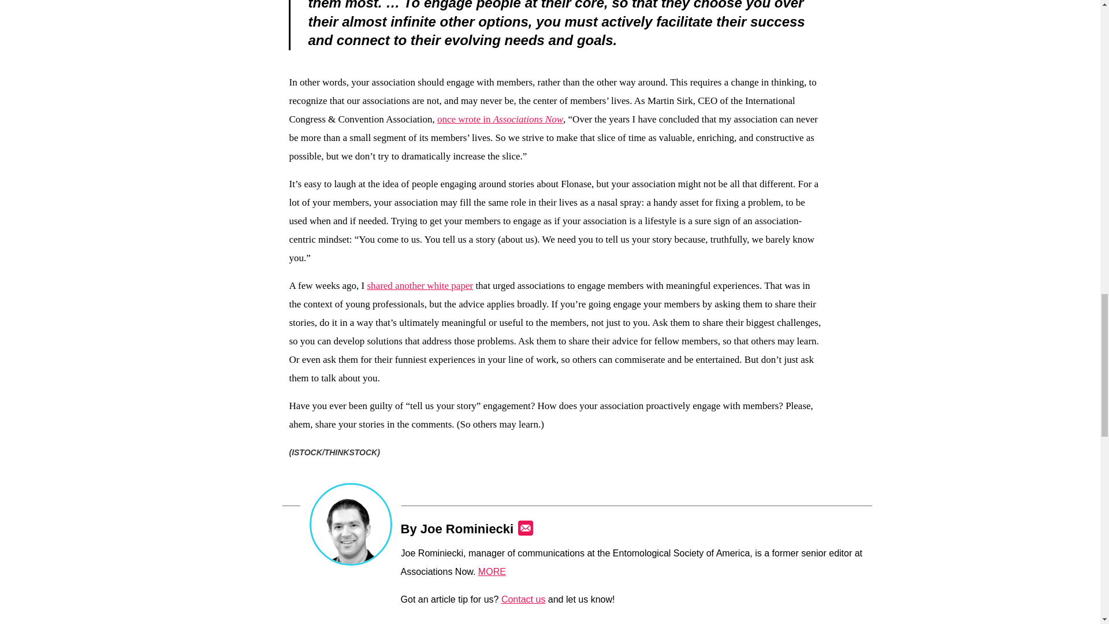 The image size is (1109, 624). What do you see at coordinates (420, 285) in the screenshot?
I see `shared another white paper` at bounding box center [420, 285].